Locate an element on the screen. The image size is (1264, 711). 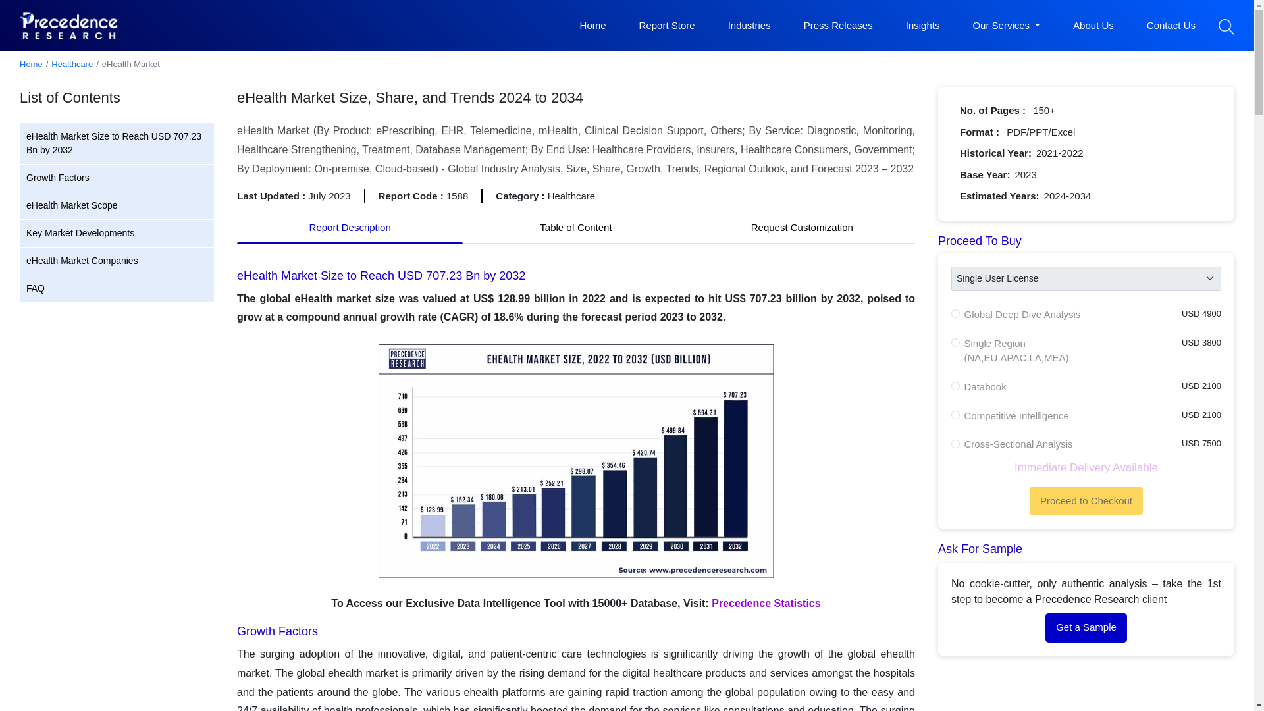
Press Releases is located at coordinates (839, 26).